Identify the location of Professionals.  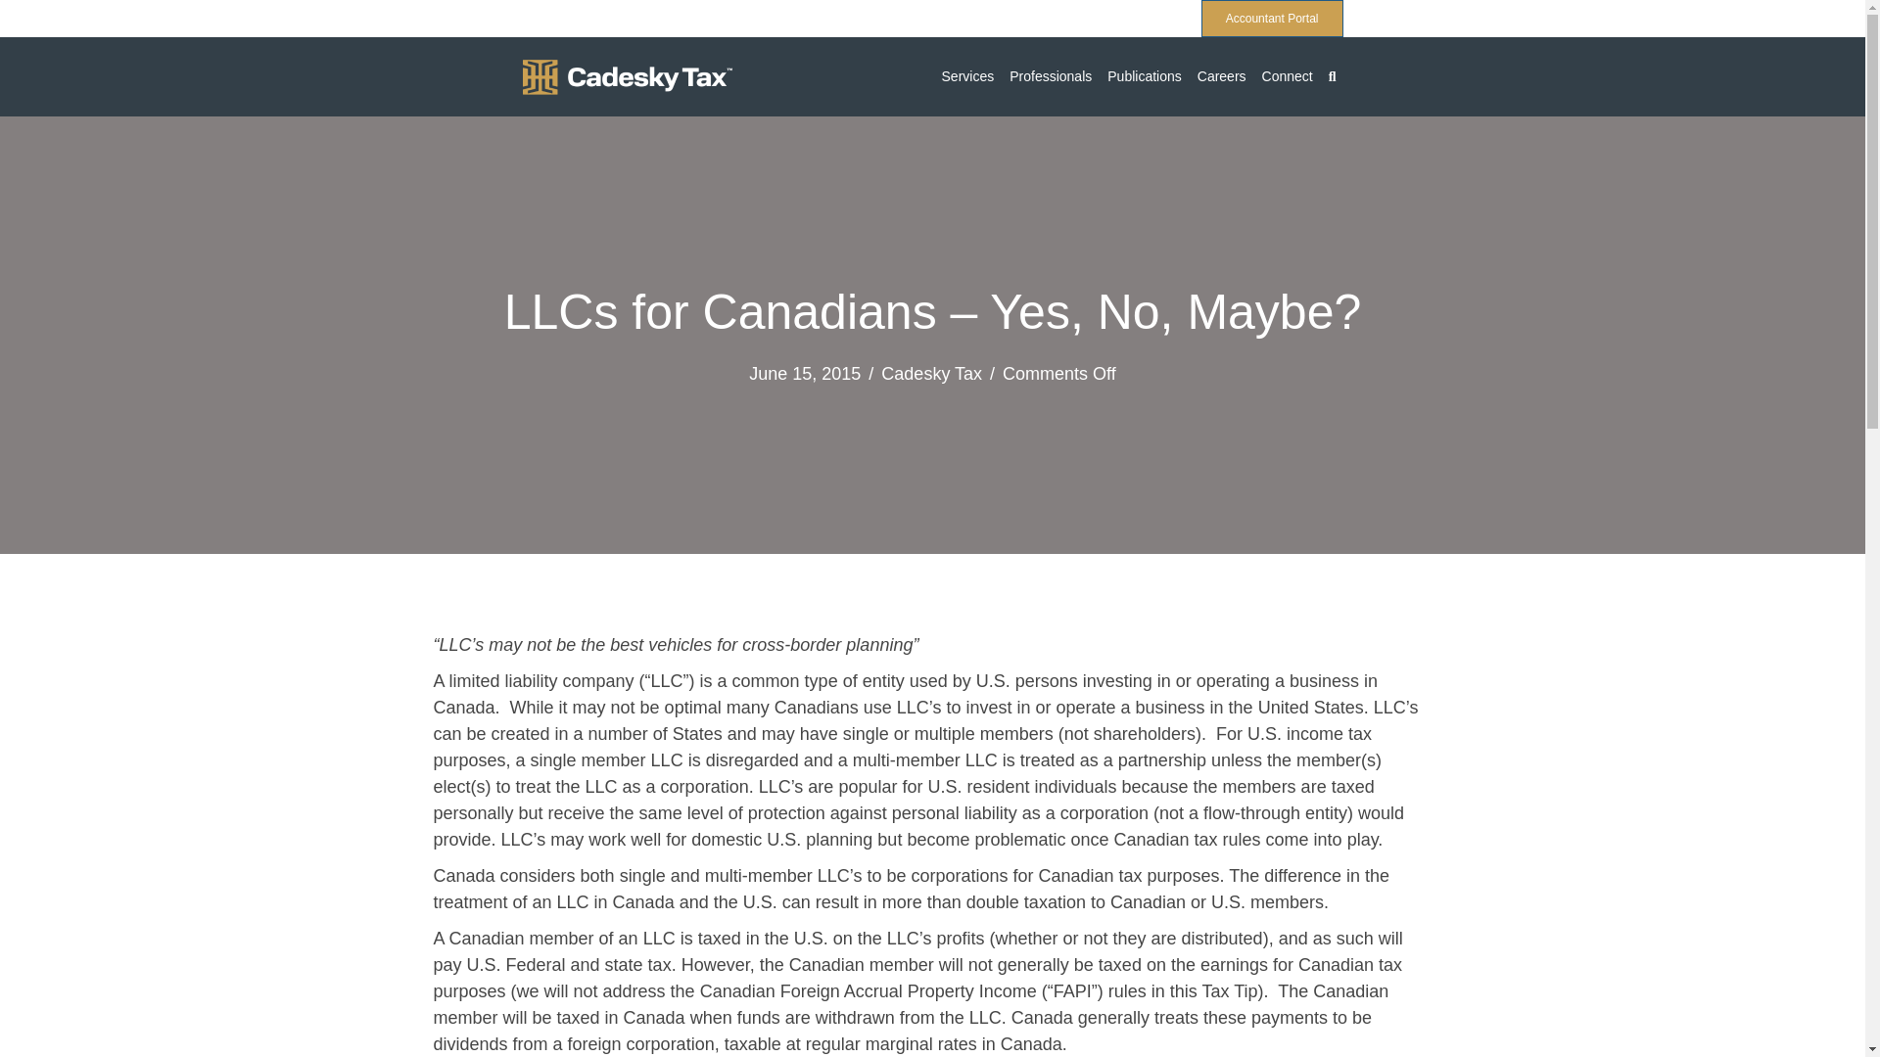
(1050, 76).